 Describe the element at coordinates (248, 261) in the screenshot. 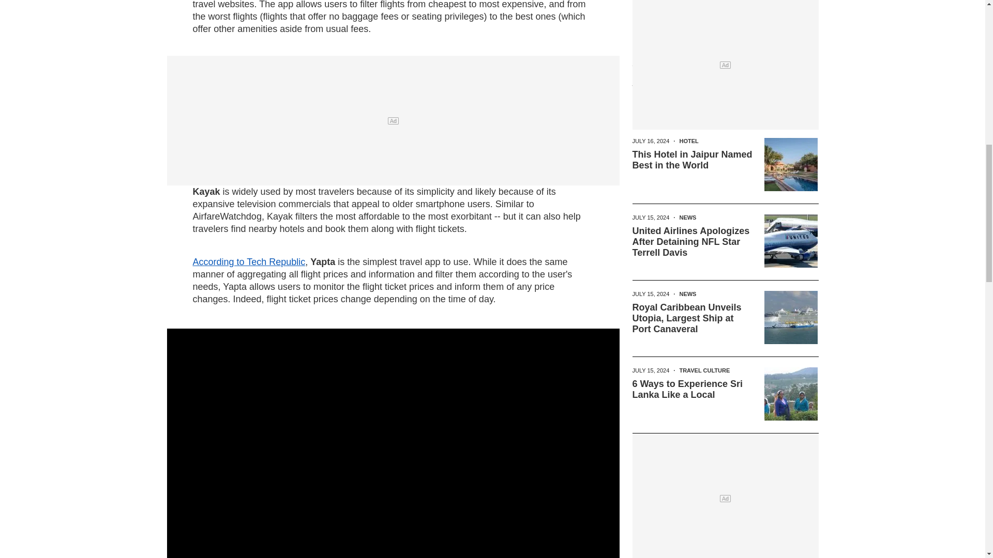

I see `According to Tech Republic` at that location.